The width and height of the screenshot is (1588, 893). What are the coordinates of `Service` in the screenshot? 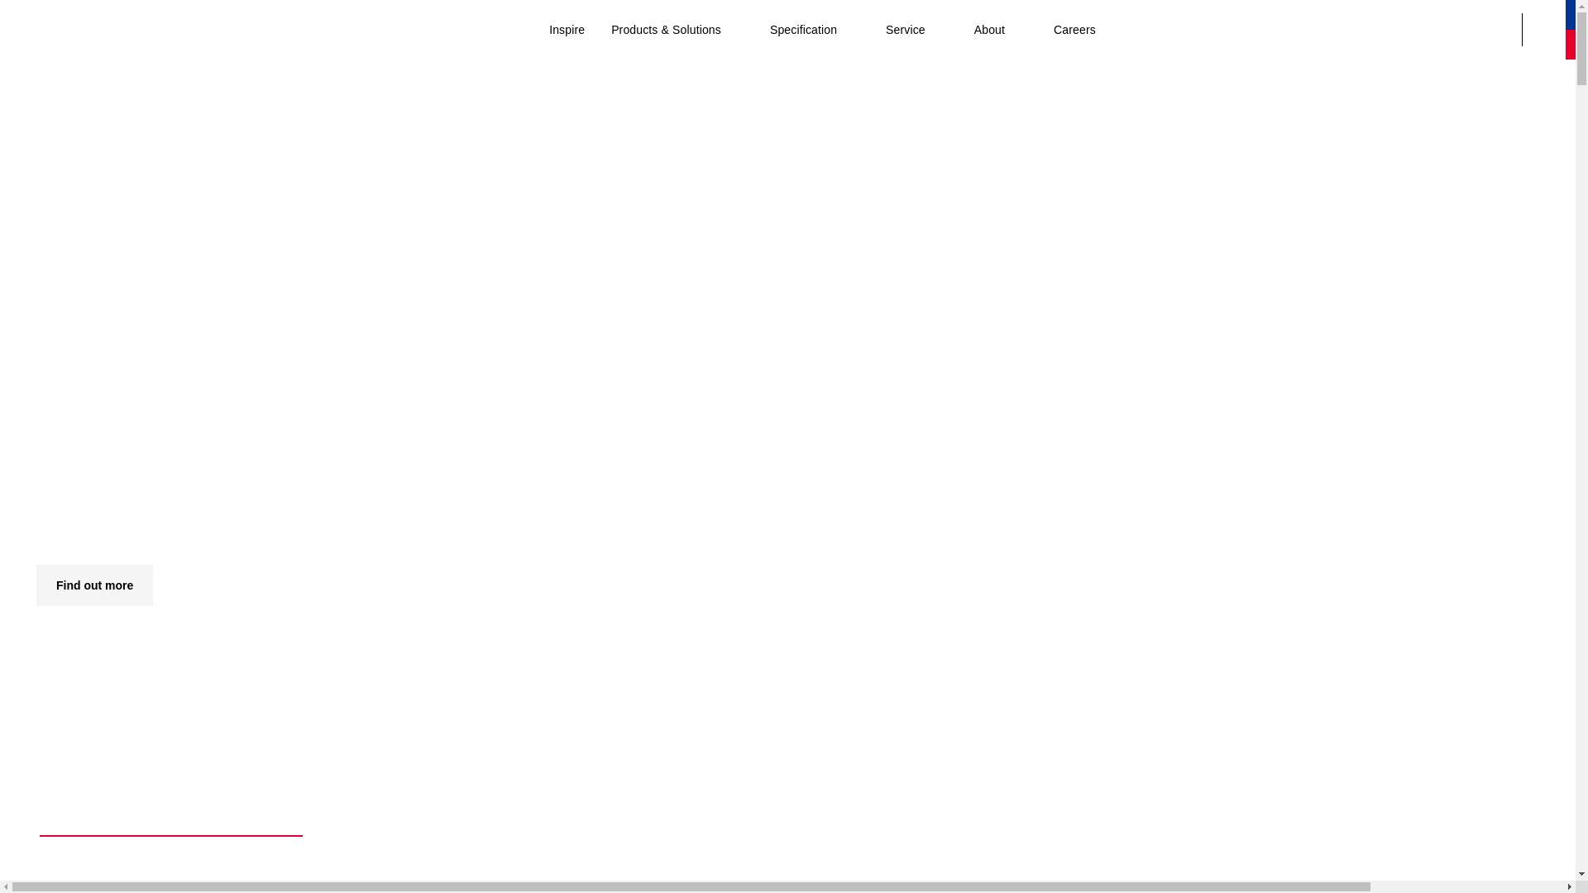 It's located at (916, 30).